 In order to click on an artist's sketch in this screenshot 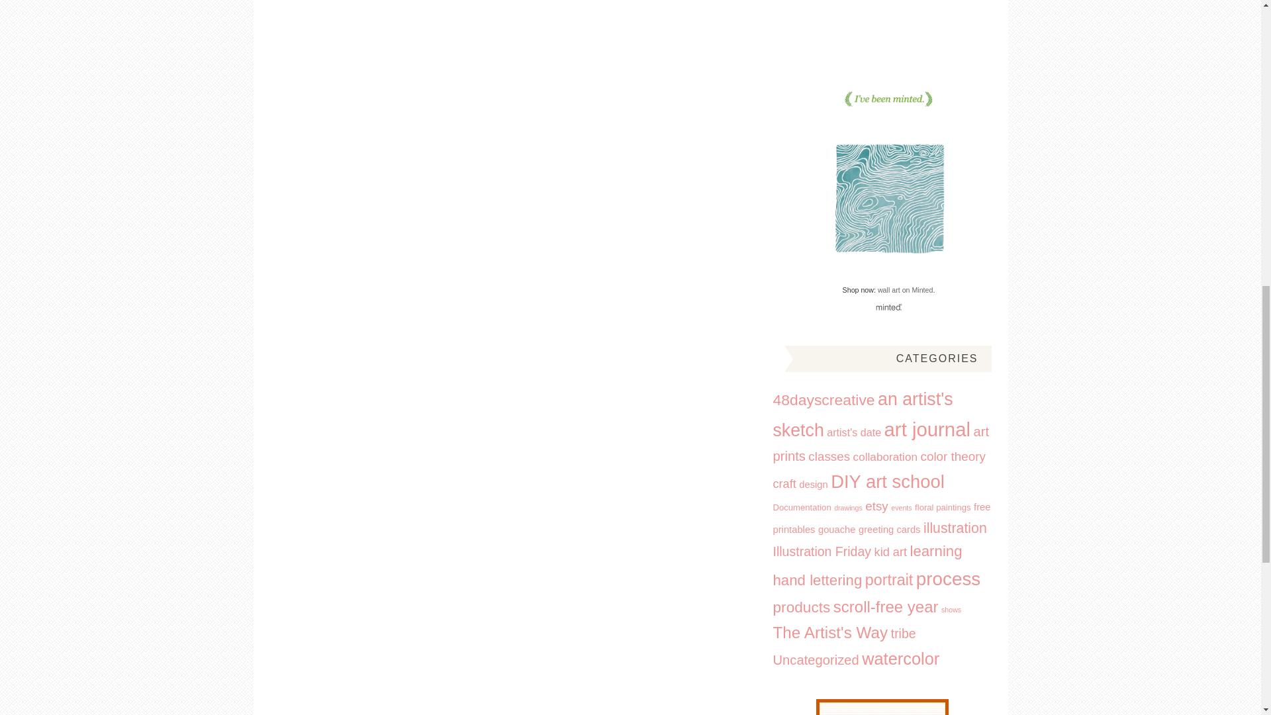, I will do `click(863, 414)`.